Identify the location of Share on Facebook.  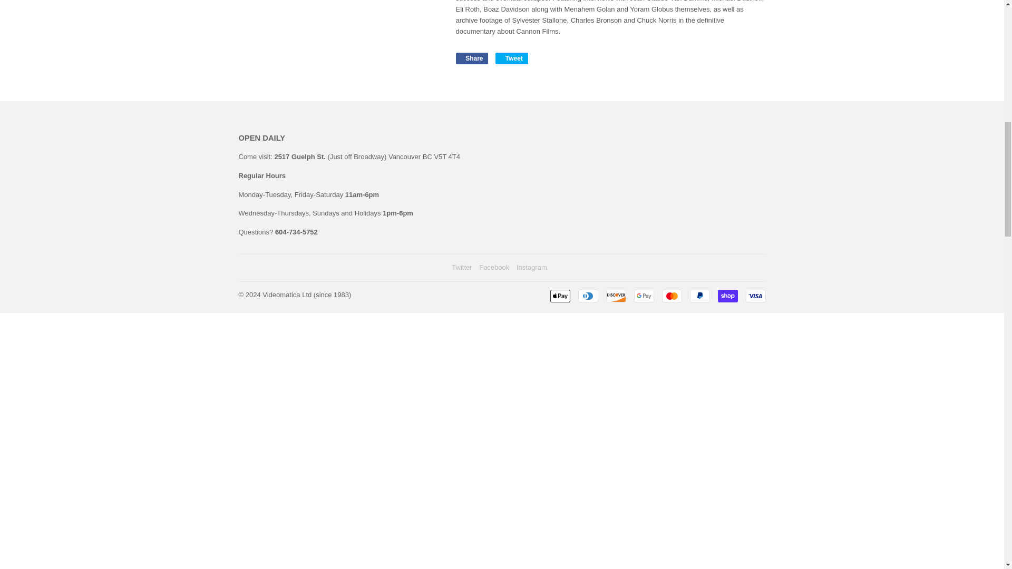
(471, 58).